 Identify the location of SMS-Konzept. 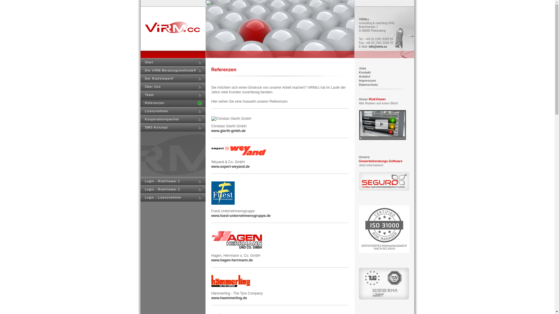
(173, 127).